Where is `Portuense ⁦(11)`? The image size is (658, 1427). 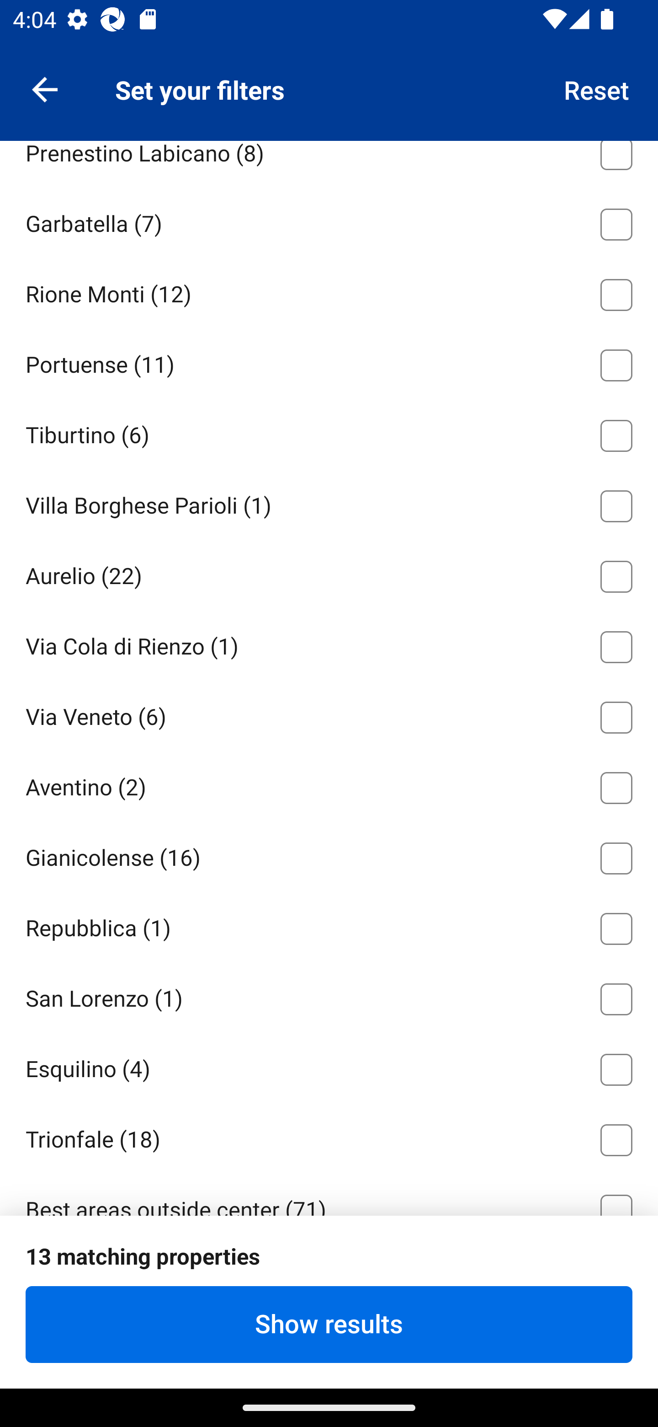 Portuense ⁦(11) is located at coordinates (329, 362).